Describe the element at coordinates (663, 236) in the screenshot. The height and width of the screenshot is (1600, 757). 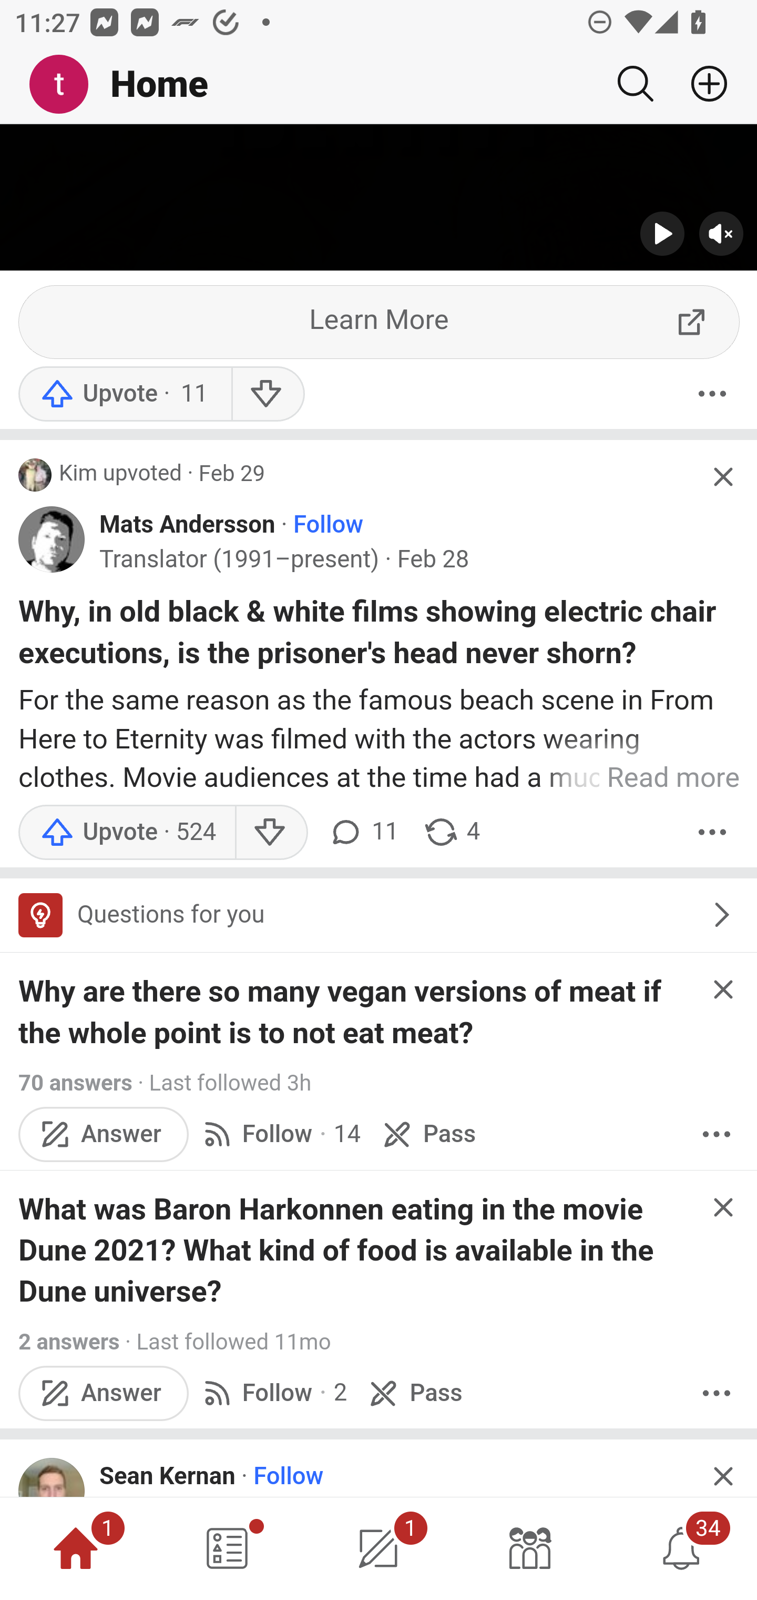
I see `Play` at that location.